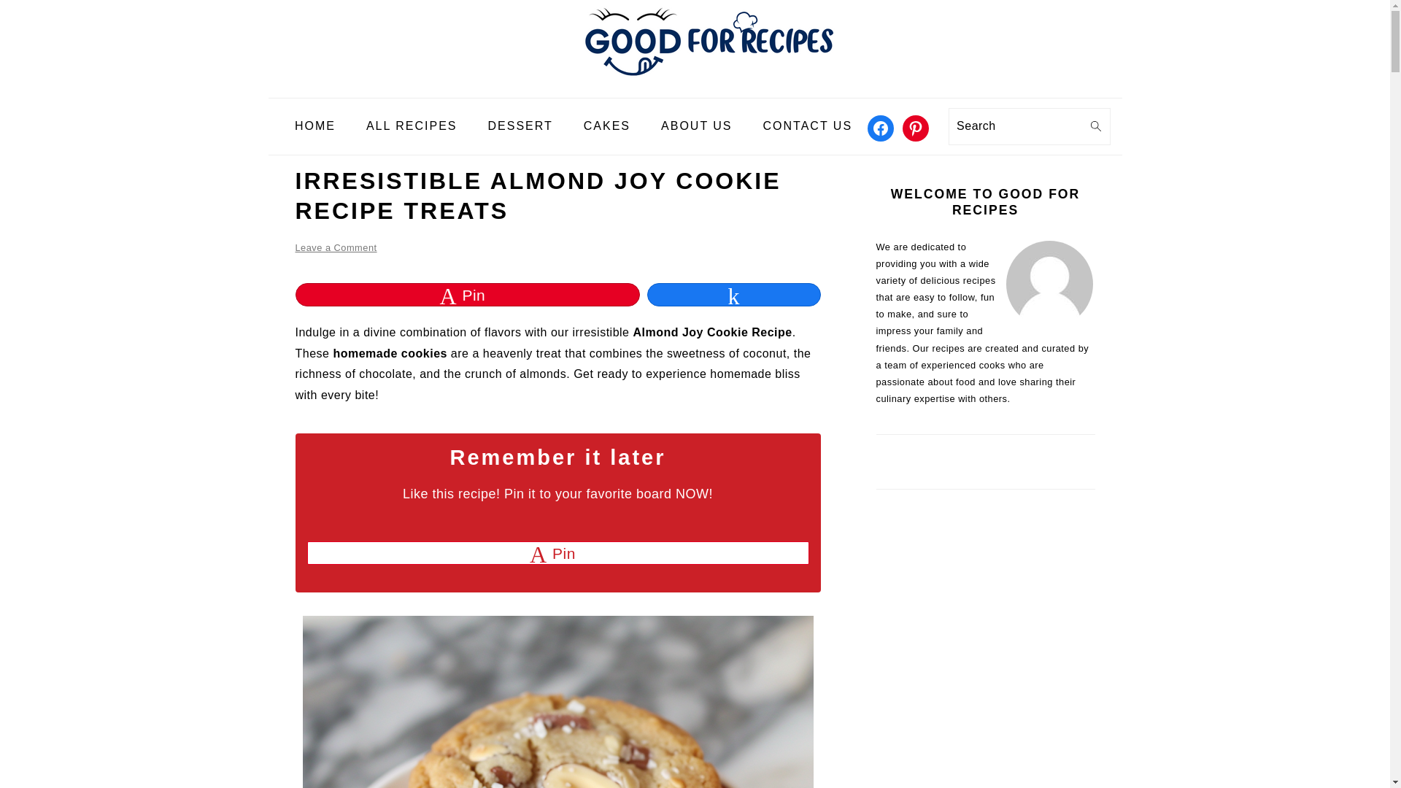  I want to click on Pin, so click(557, 553).